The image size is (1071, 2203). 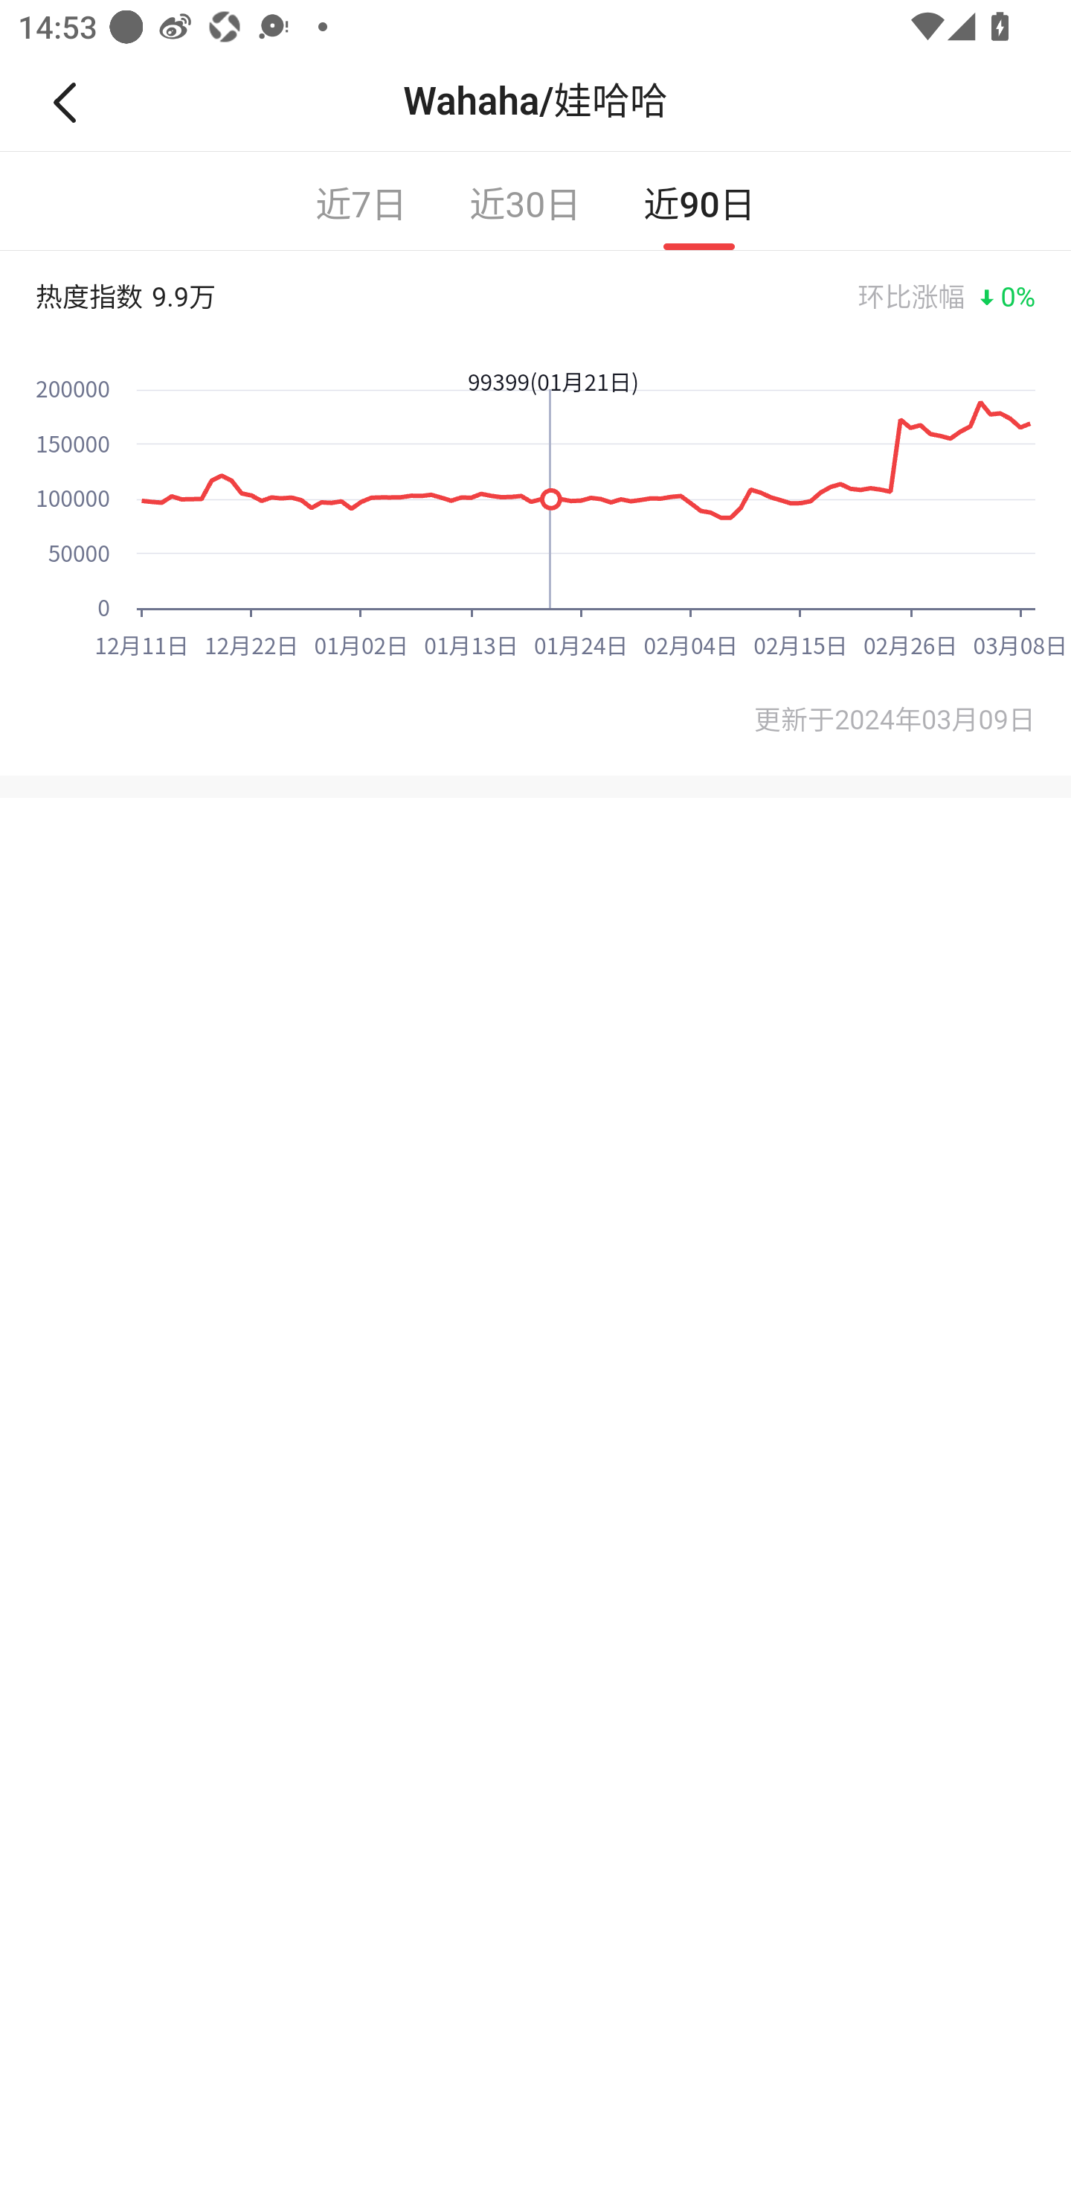 What do you see at coordinates (361, 201) in the screenshot?
I see `近7日` at bounding box center [361, 201].